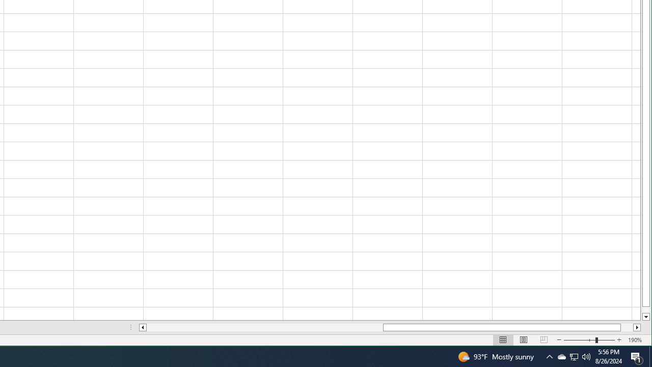 This screenshot has width=652, height=367. Describe the element at coordinates (561, 357) in the screenshot. I see `User Promoted Notification Area` at that location.